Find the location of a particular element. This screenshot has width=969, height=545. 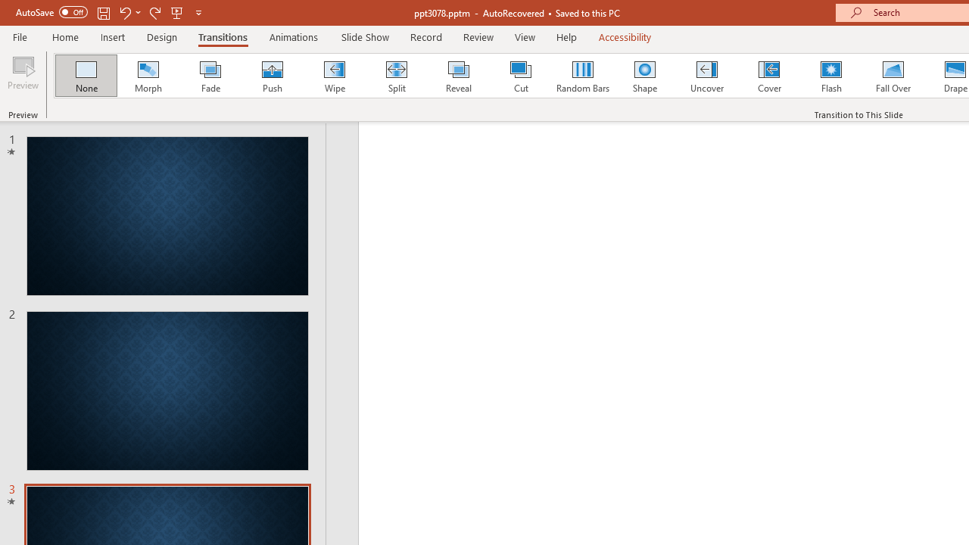

Push is located at coordinates (272, 76).